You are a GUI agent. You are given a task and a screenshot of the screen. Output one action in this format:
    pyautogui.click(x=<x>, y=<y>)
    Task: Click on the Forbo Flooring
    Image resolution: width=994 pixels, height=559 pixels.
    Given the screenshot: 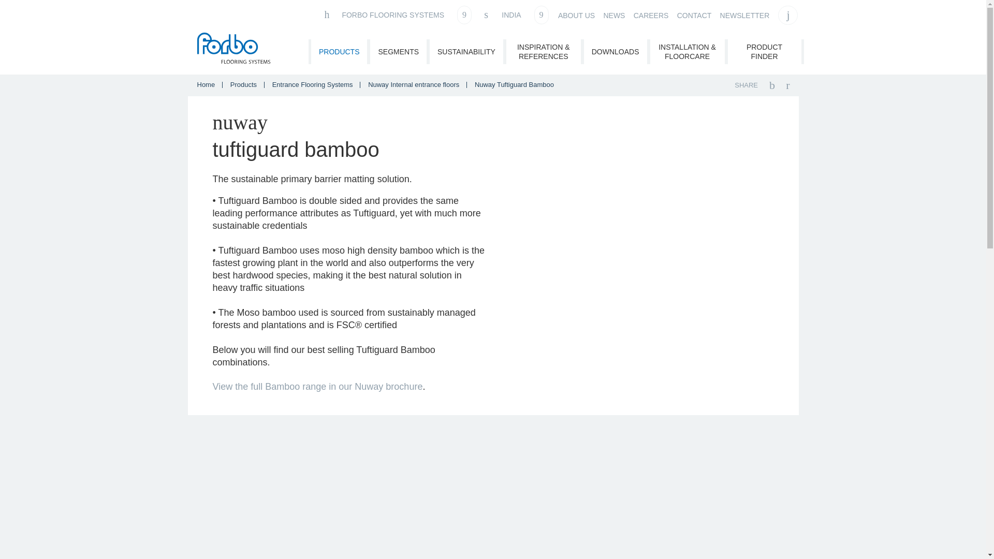 What is the action you would take?
    pyautogui.click(x=235, y=49)
    